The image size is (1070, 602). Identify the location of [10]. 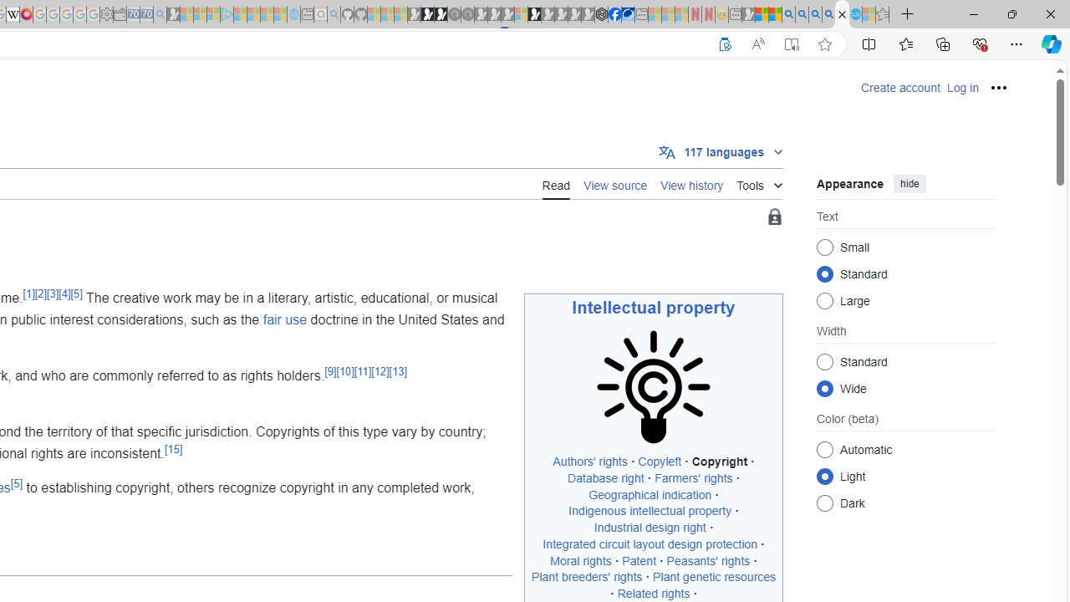
(344, 371).